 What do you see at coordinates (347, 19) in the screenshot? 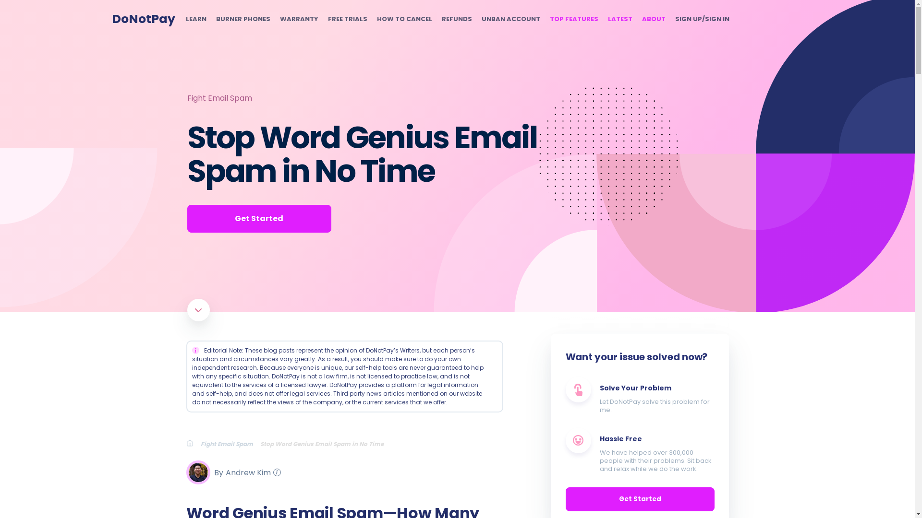
I see `FREE TRIALS` at bounding box center [347, 19].